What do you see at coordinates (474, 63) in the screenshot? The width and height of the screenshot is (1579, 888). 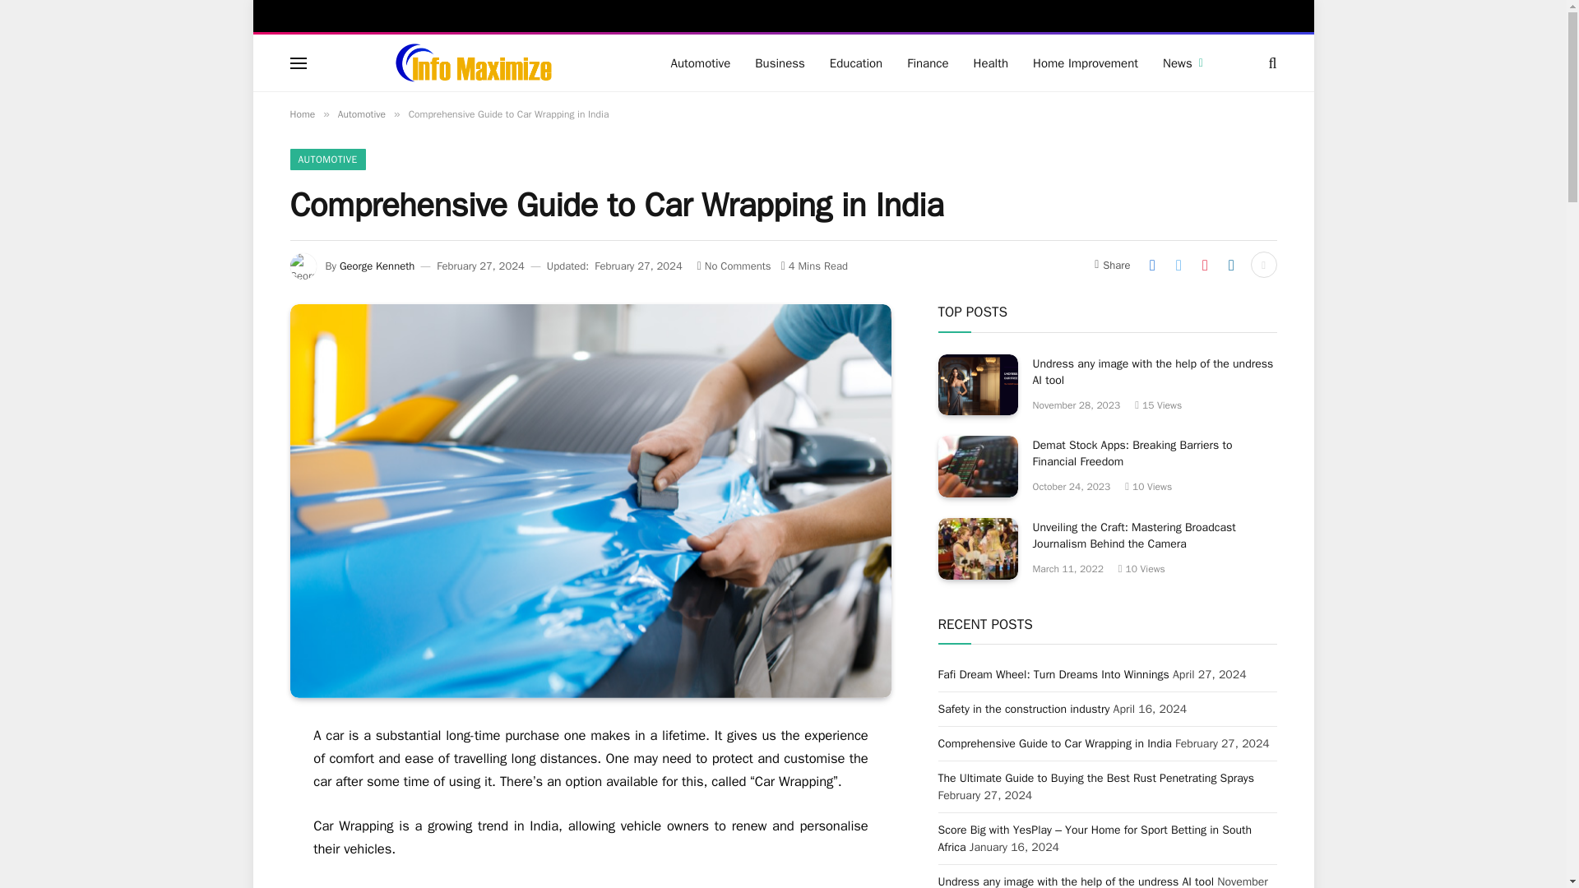 I see `Info Maximize` at bounding box center [474, 63].